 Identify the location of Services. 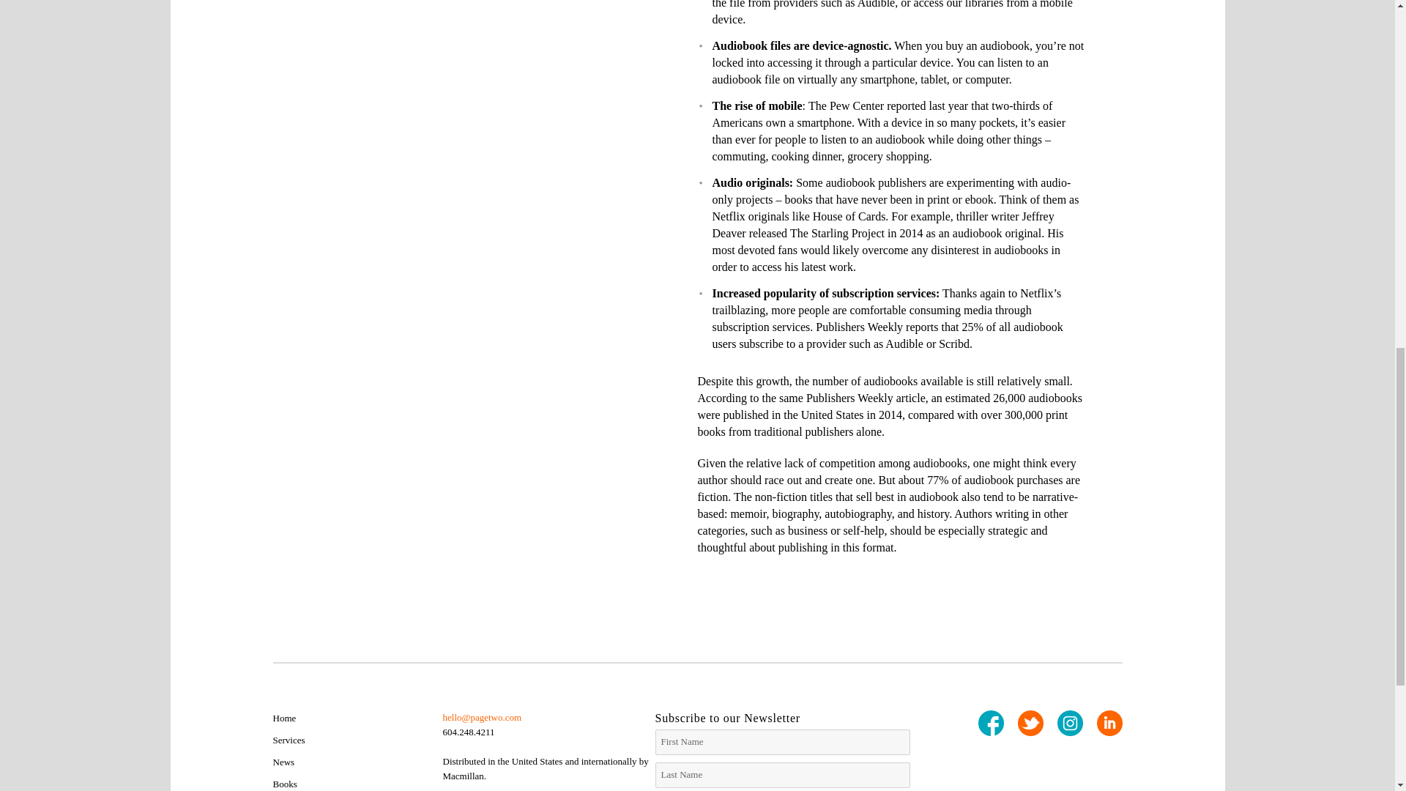
(289, 740).